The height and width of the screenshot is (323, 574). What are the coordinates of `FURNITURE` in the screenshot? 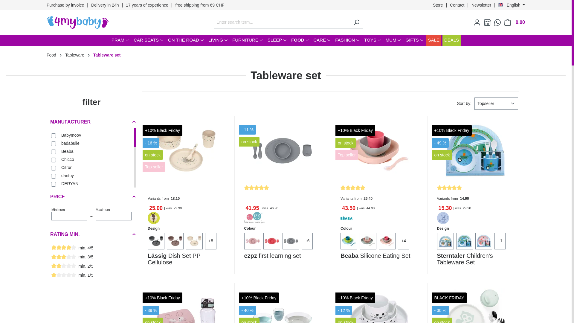 It's located at (248, 41).